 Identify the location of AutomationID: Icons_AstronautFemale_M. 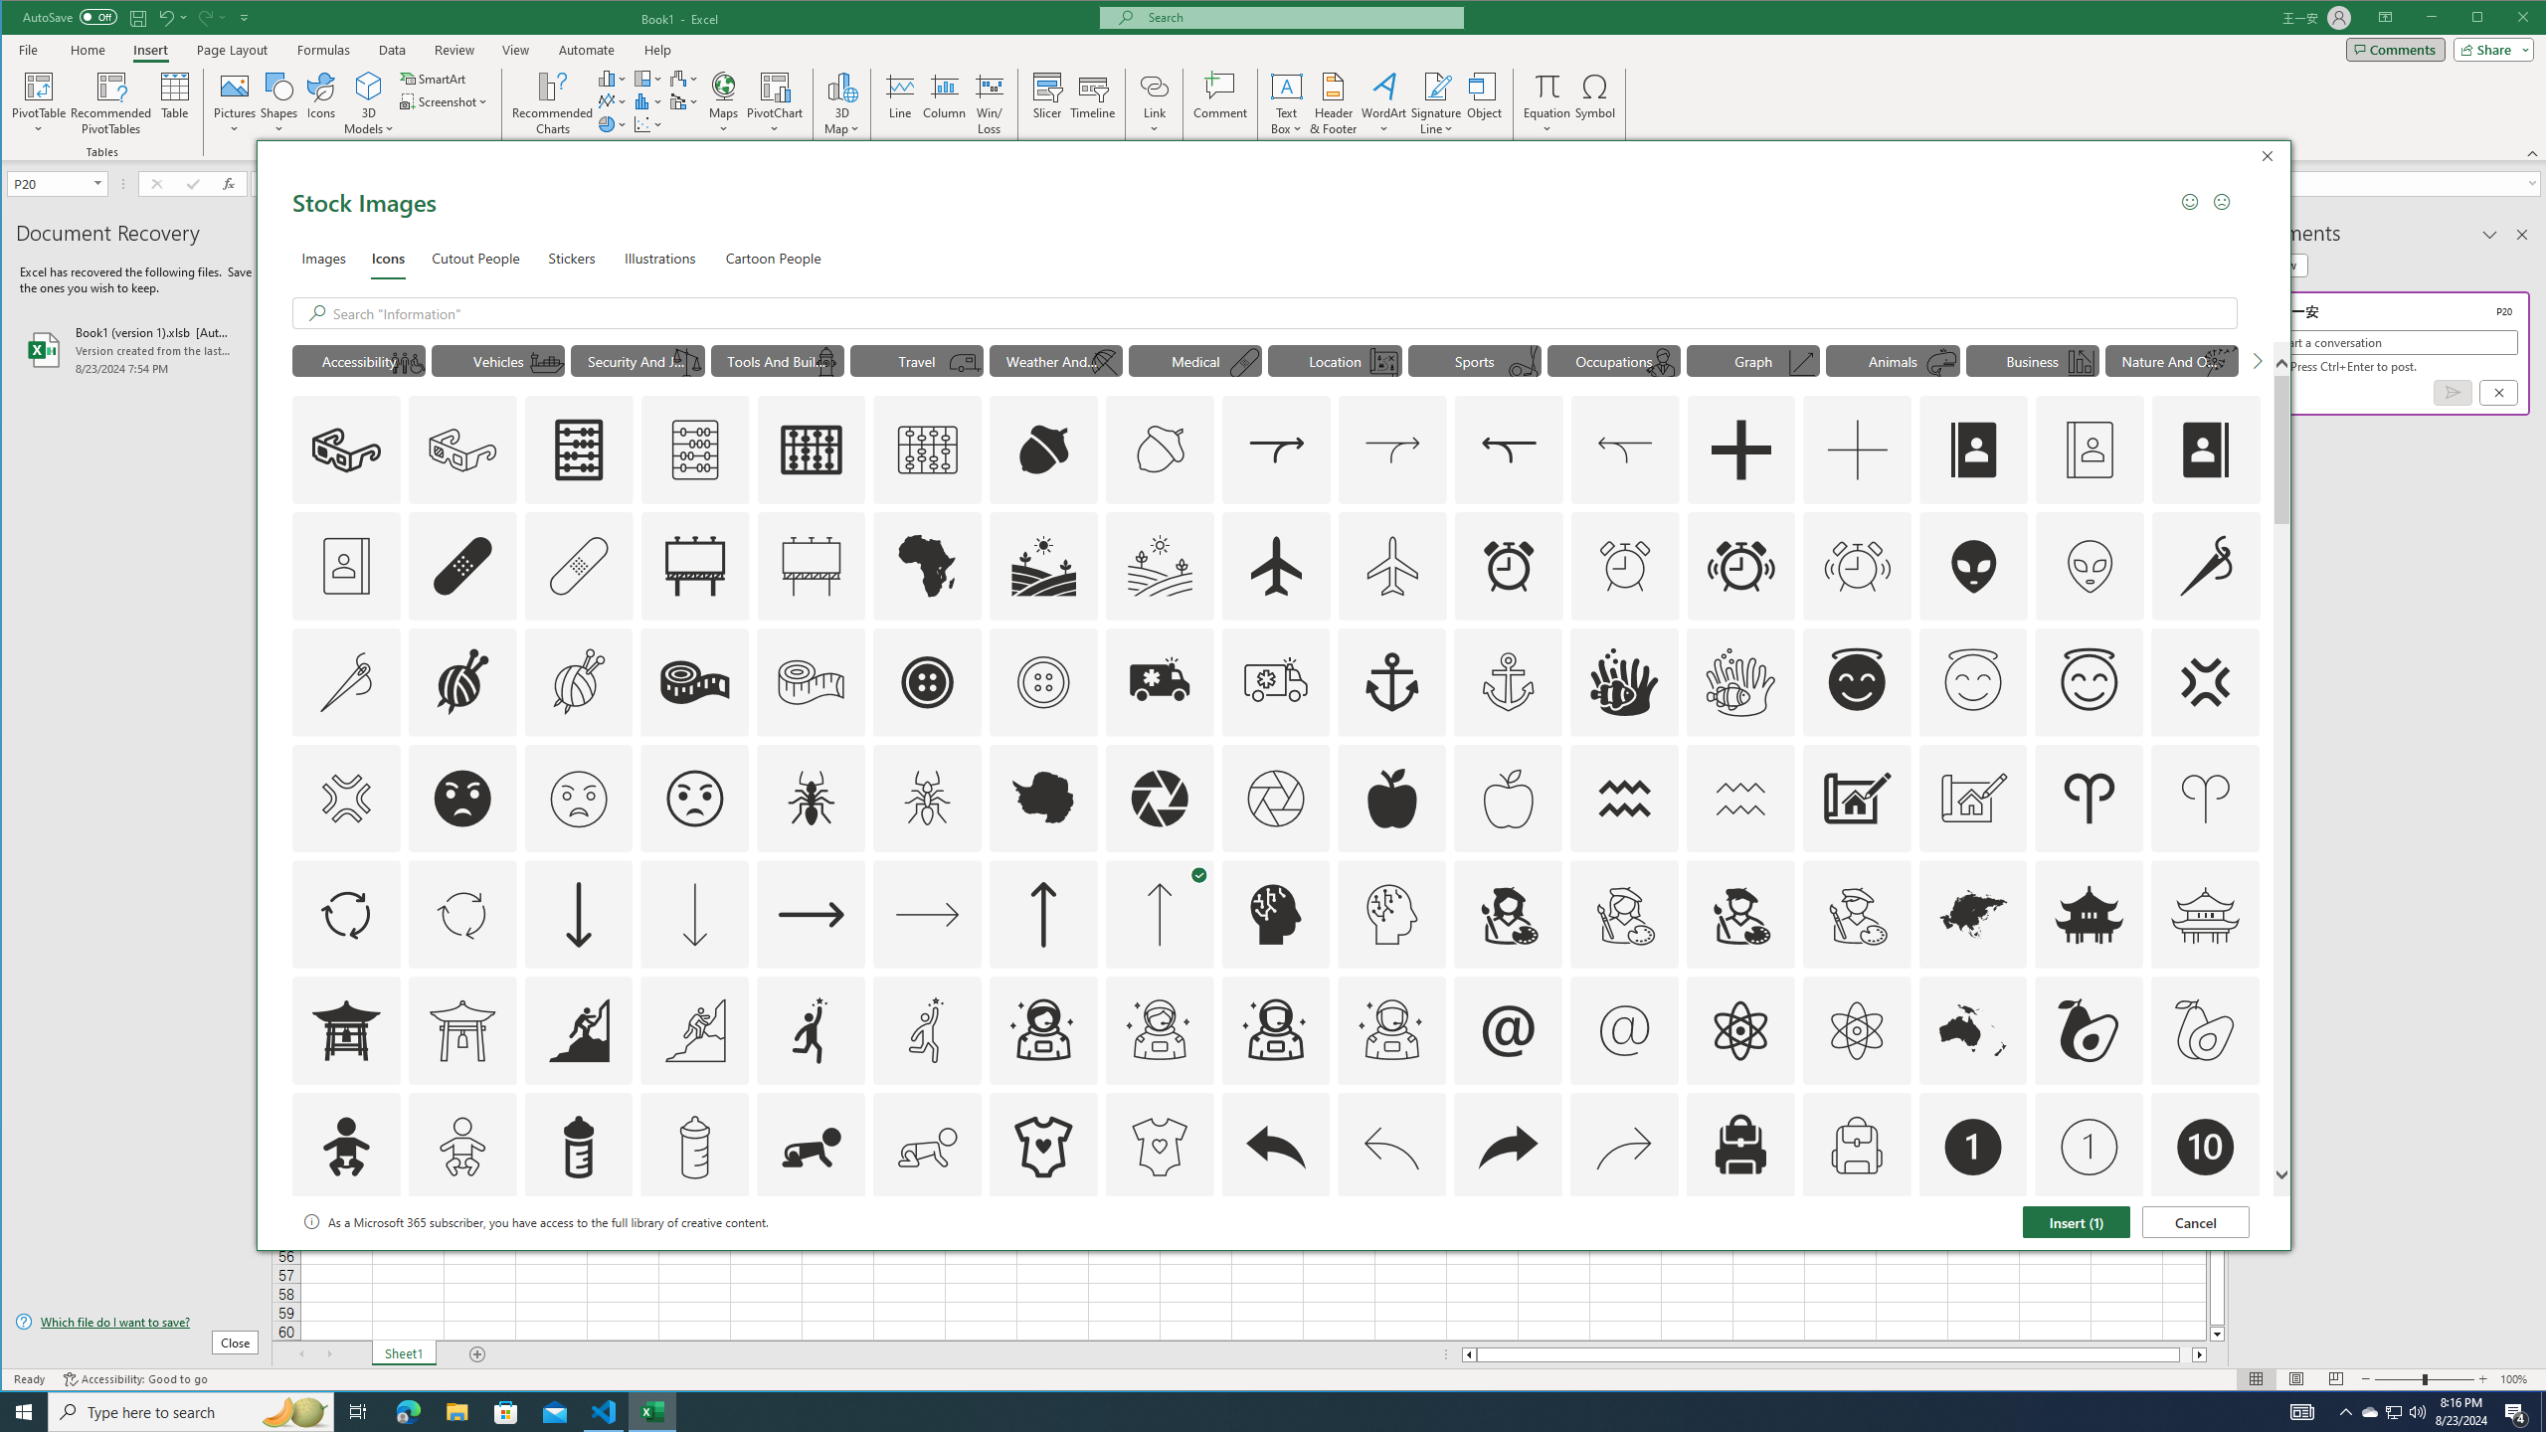
(1522, 363).